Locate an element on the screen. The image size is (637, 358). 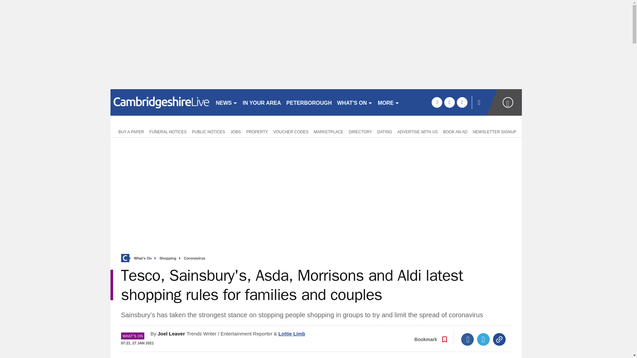
MORE is located at coordinates (388, 102).